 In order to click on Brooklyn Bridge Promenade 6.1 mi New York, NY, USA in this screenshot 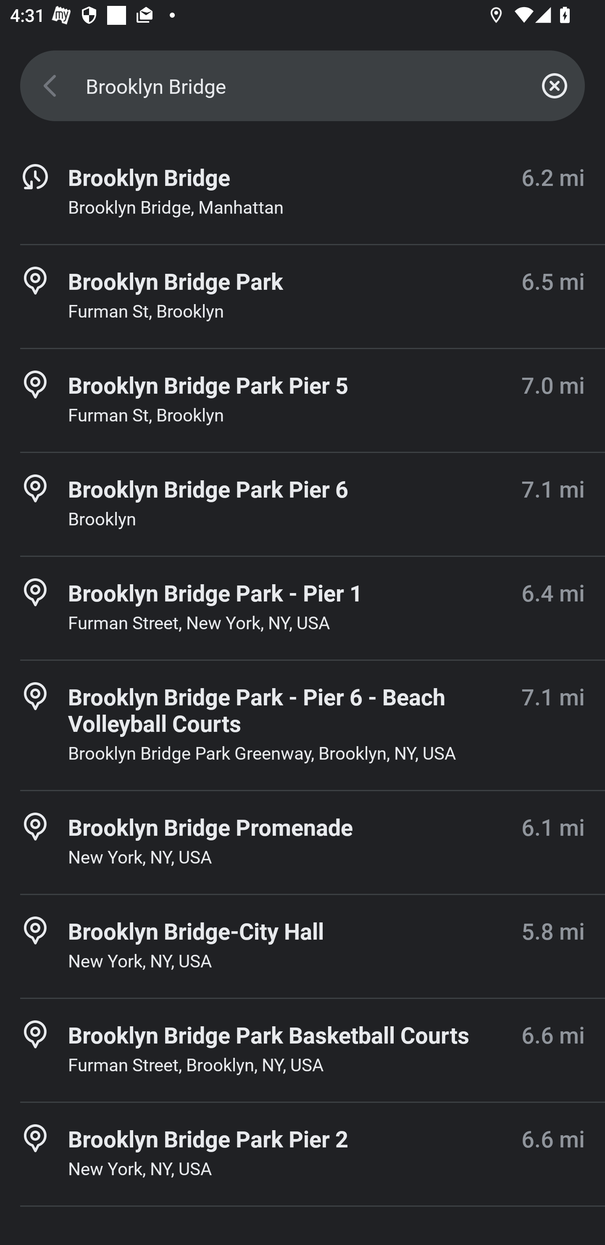, I will do `click(302, 842)`.